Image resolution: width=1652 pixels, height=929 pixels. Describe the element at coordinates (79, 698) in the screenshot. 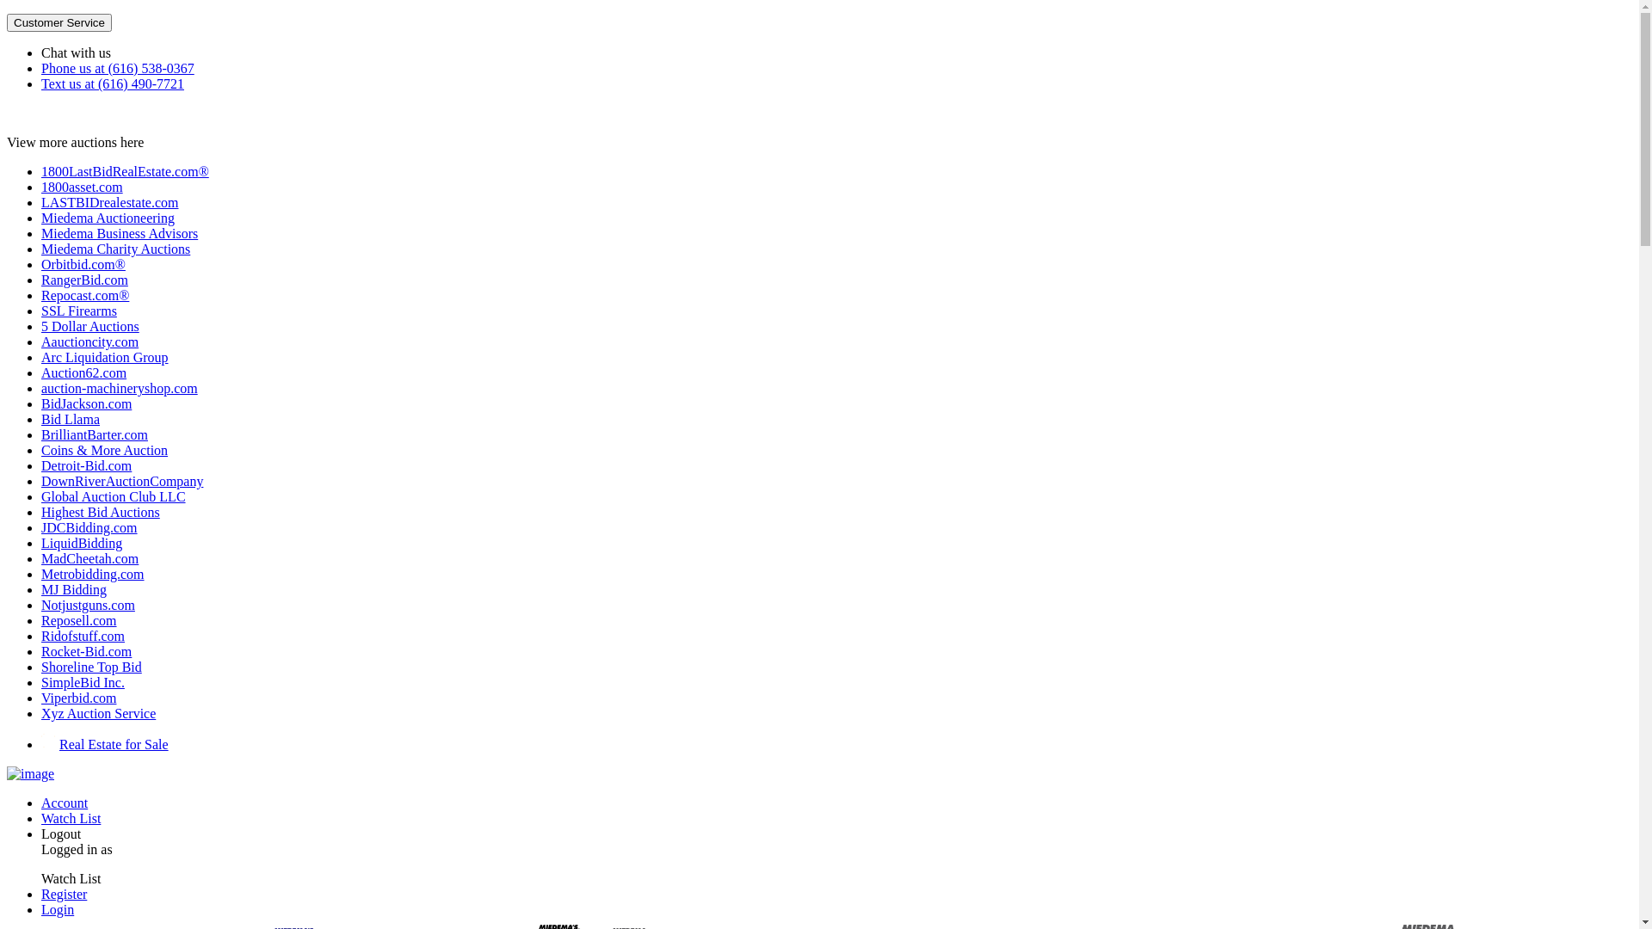

I see `Viperbid.com` at that location.